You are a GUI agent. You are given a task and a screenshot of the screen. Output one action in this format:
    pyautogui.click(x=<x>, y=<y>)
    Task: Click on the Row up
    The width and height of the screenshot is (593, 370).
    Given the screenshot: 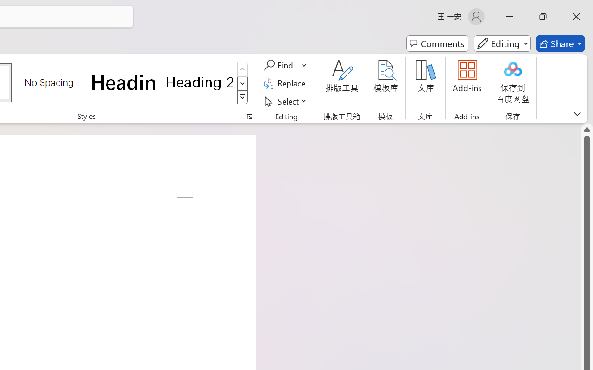 What is the action you would take?
    pyautogui.click(x=243, y=69)
    